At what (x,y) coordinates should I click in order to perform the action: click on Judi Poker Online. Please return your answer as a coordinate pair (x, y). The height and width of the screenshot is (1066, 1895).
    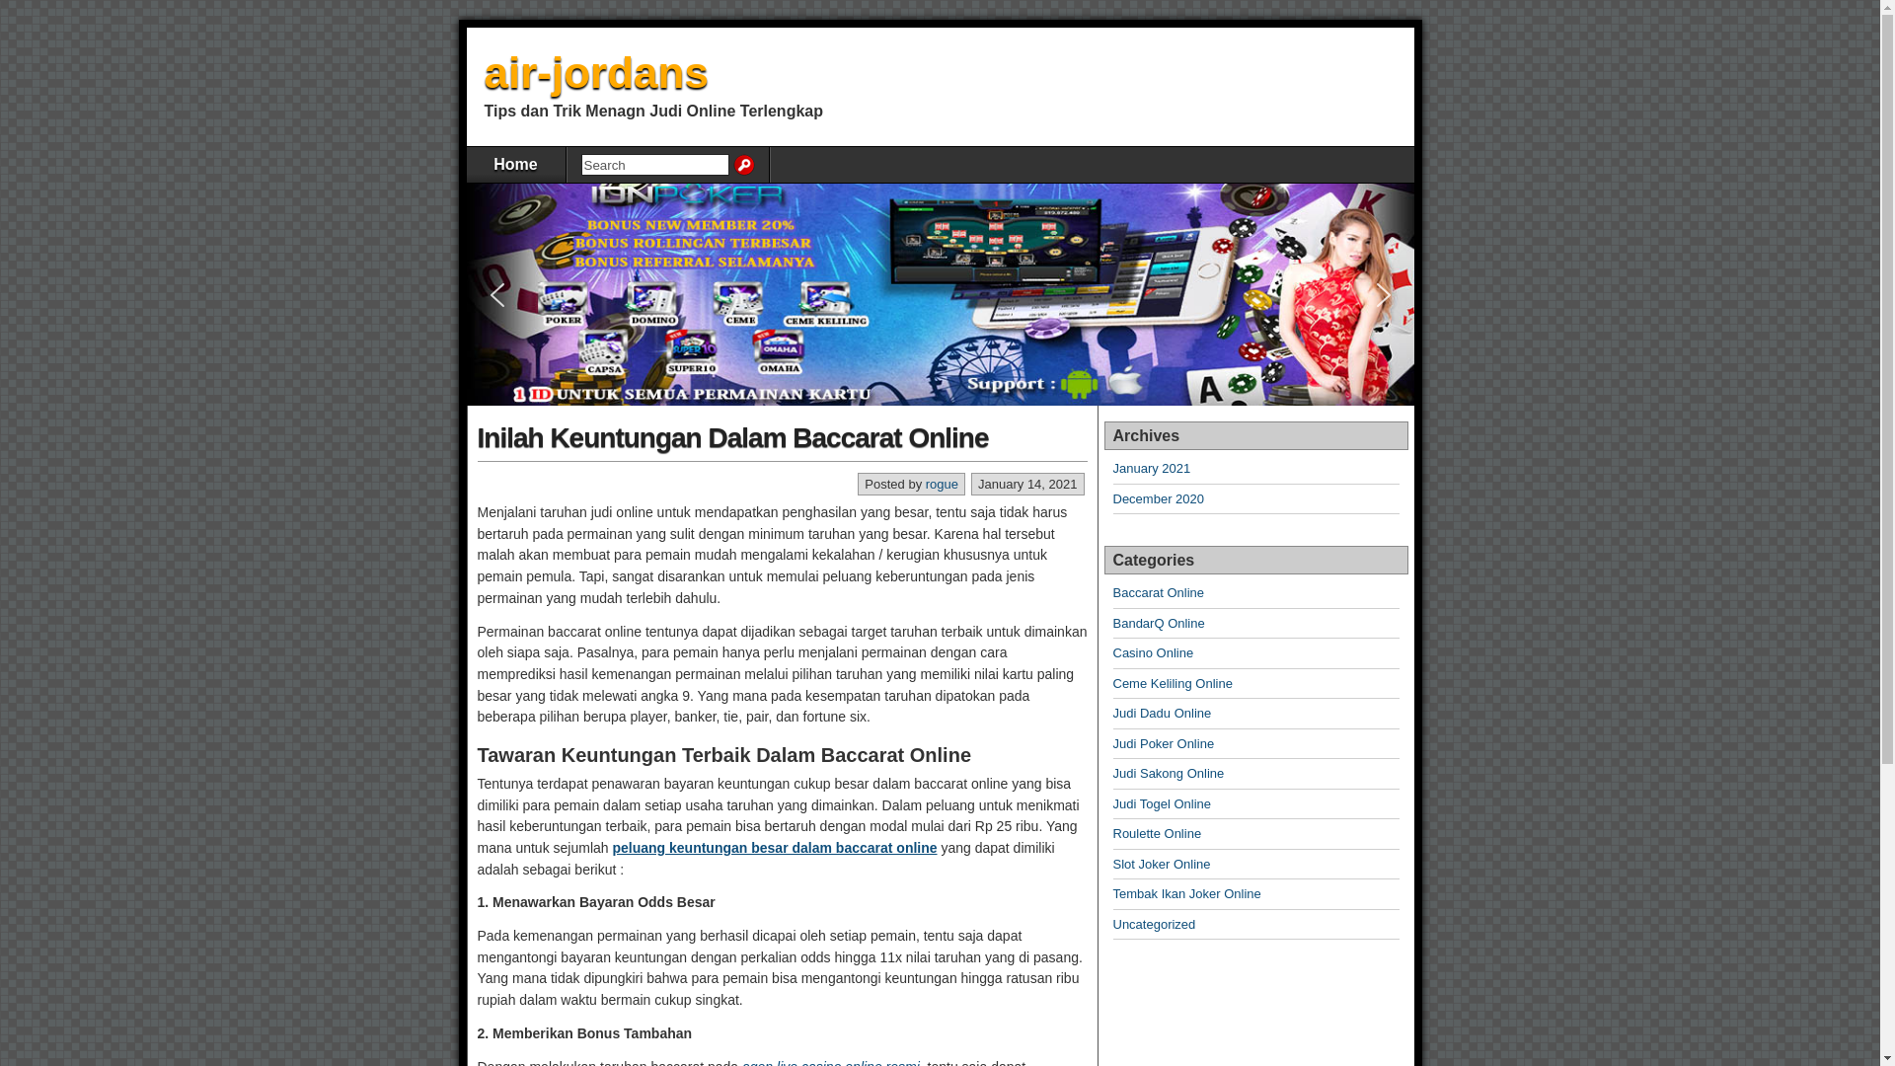
    Looking at the image, I should click on (1165, 744).